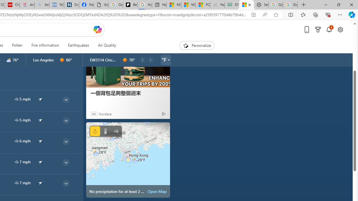  What do you see at coordinates (253, 15) in the screenshot?
I see `App available. Install Microsoft Start Weather` at bounding box center [253, 15].